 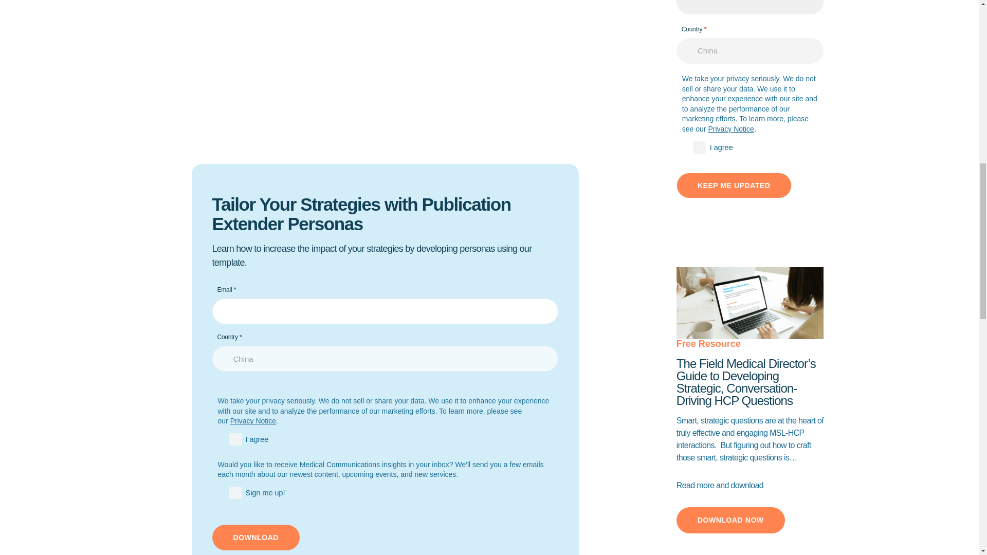 What do you see at coordinates (253, 421) in the screenshot?
I see `Privacy Notice` at bounding box center [253, 421].